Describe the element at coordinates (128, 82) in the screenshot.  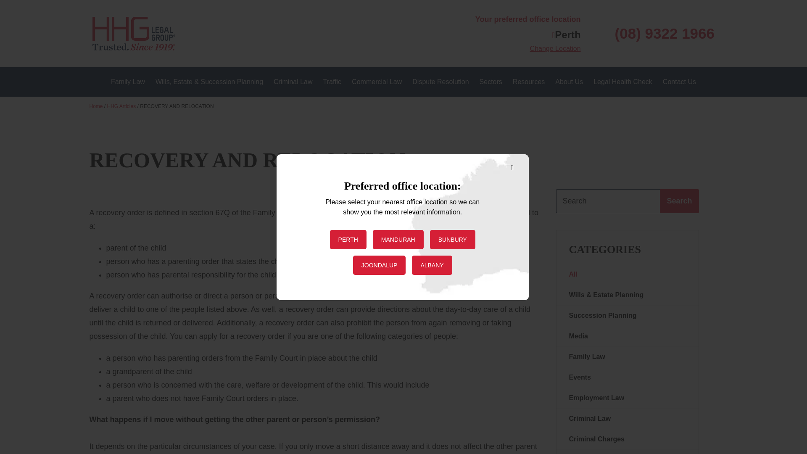
I see `Family Law` at that location.